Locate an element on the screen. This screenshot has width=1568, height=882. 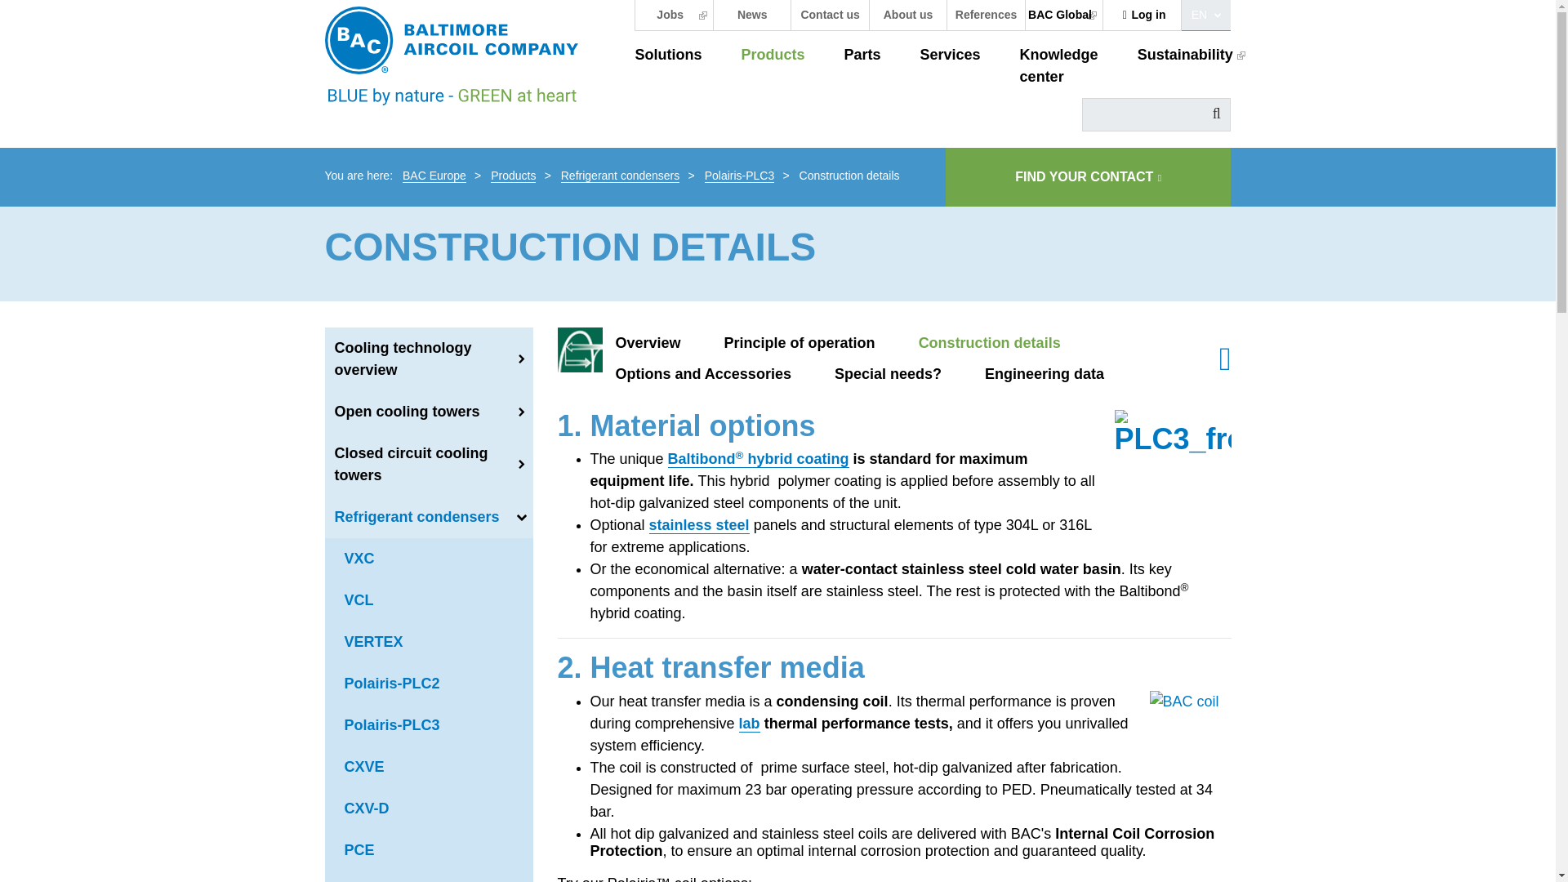
Home is located at coordinates (467, 56).